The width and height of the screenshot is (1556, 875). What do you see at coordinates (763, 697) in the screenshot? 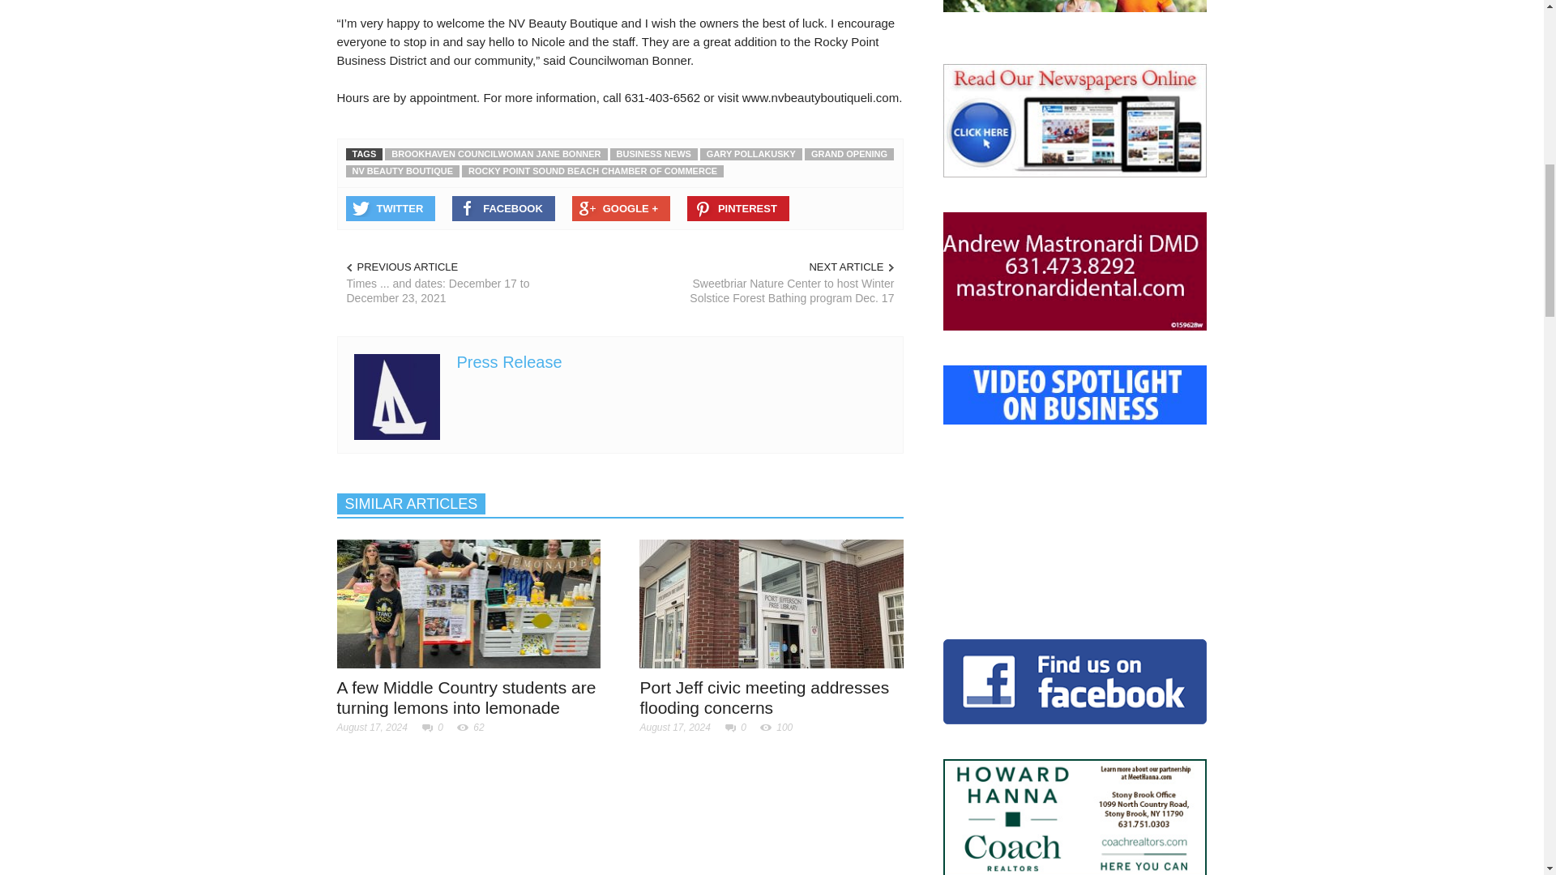
I see `Port Jeff civic meeting addresses flooding concerns` at bounding box center [763, 697].